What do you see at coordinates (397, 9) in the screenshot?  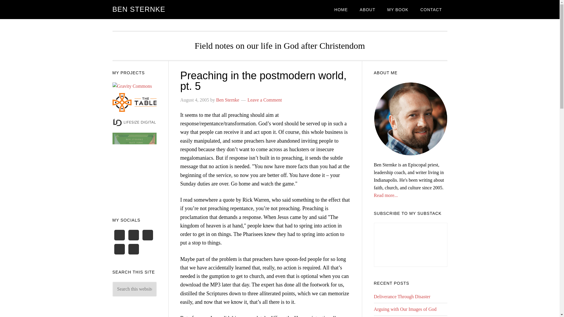 I see `MY BOOK` at bounding box center [397, 9].